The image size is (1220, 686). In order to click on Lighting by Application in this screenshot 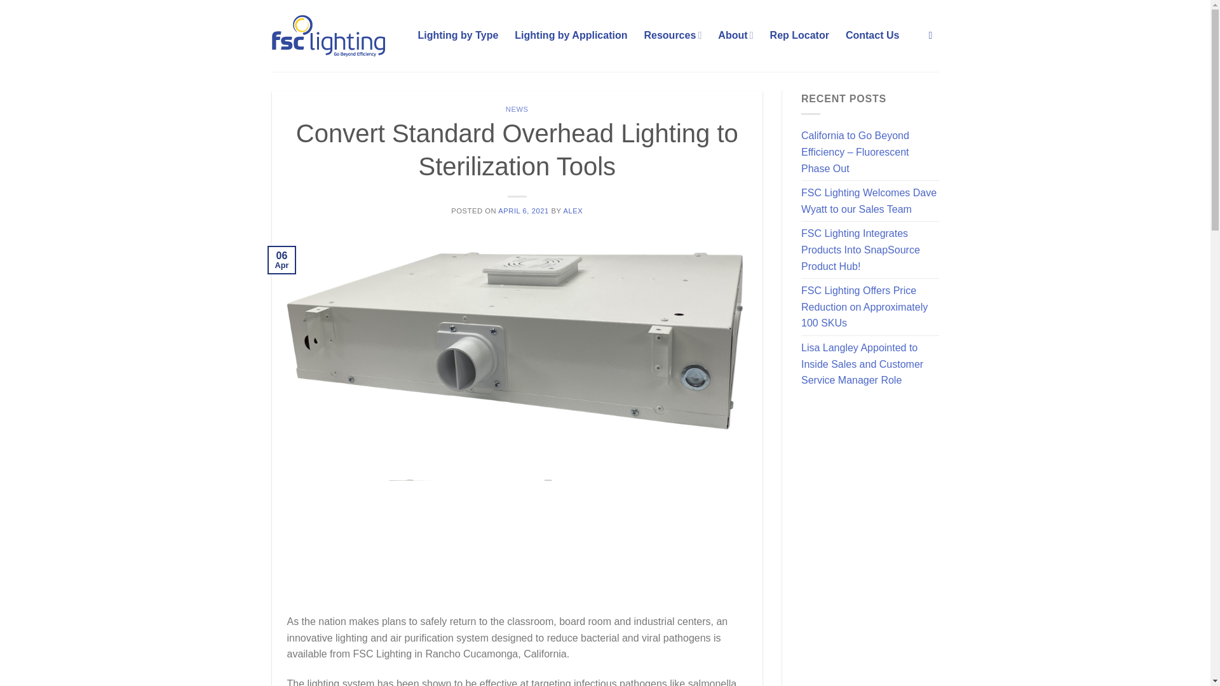, I will do `click(571, 36)`.